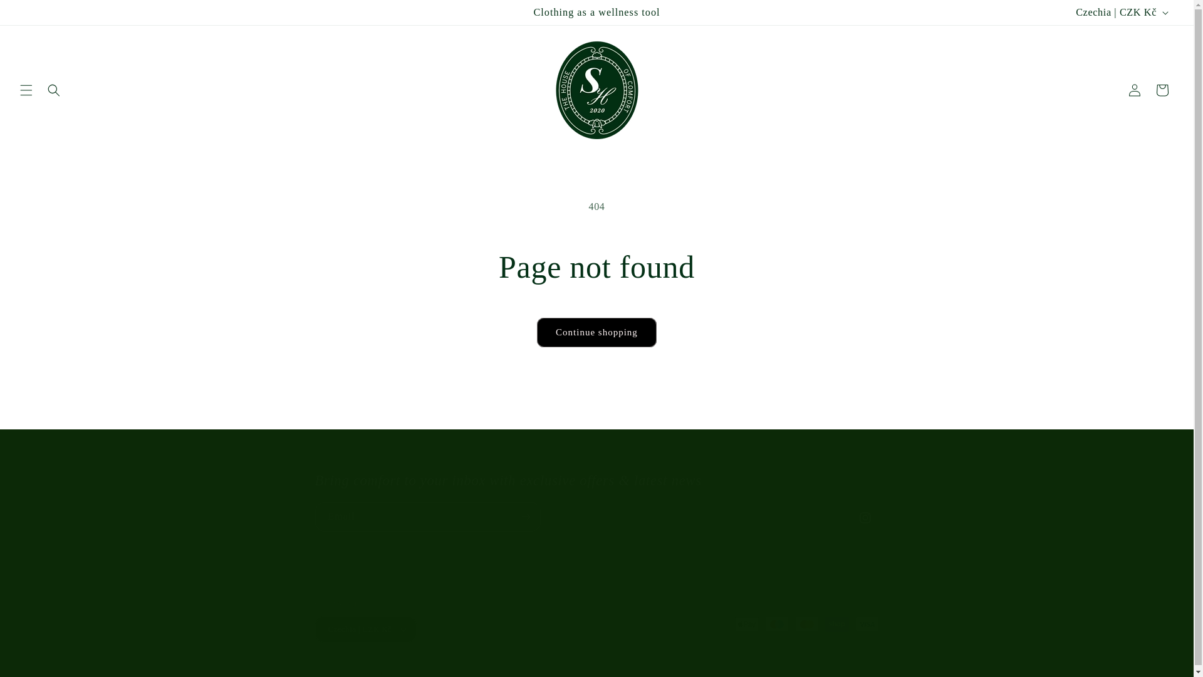  What do you see at coordinates (497, 672) in the screenshot?
I see `Refund policy` at bounding box center [497, 672].